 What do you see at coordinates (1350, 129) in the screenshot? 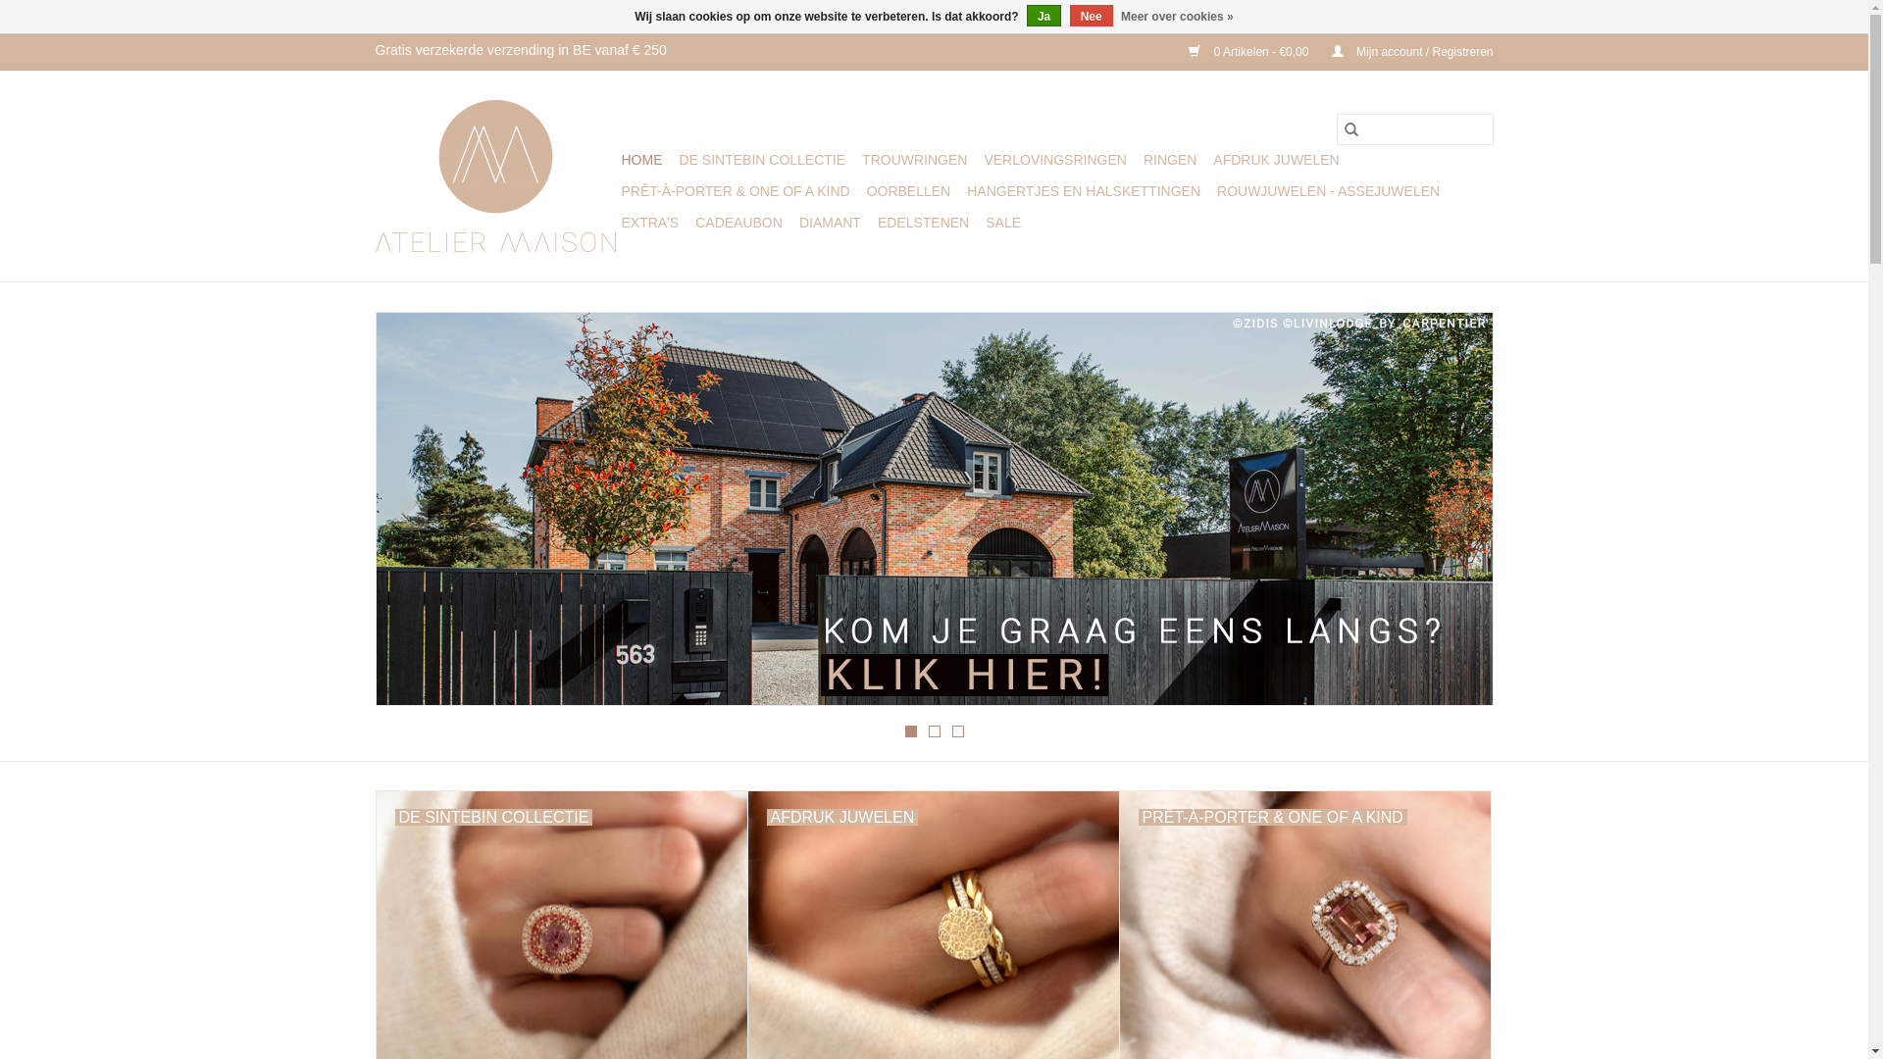
I see `Zoeken` at bounding box center [1350, 129].